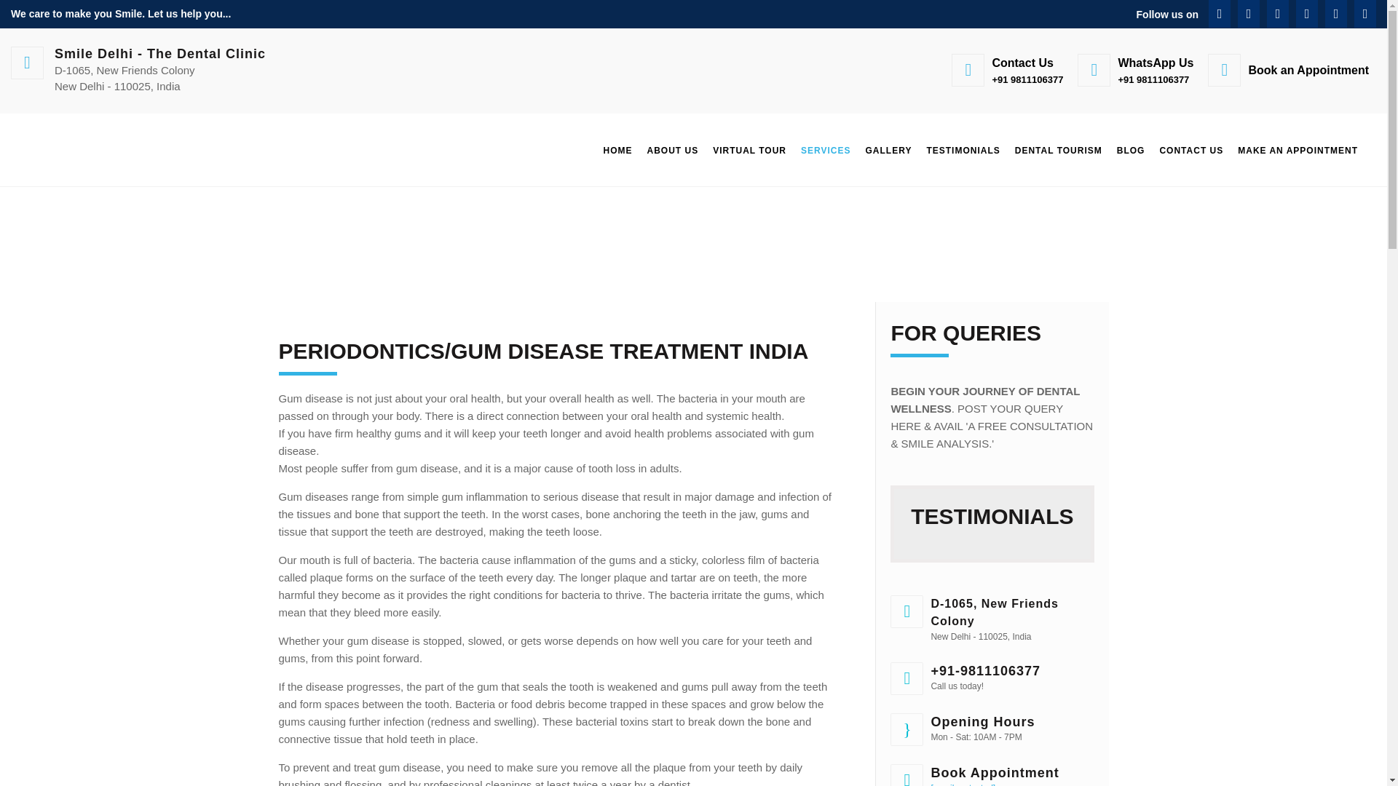 The height and width of the screenshot is (786, 1398). Describe the element at coordinates (826, 150) in the screenshot. I see `Dental Services in India` at that location.